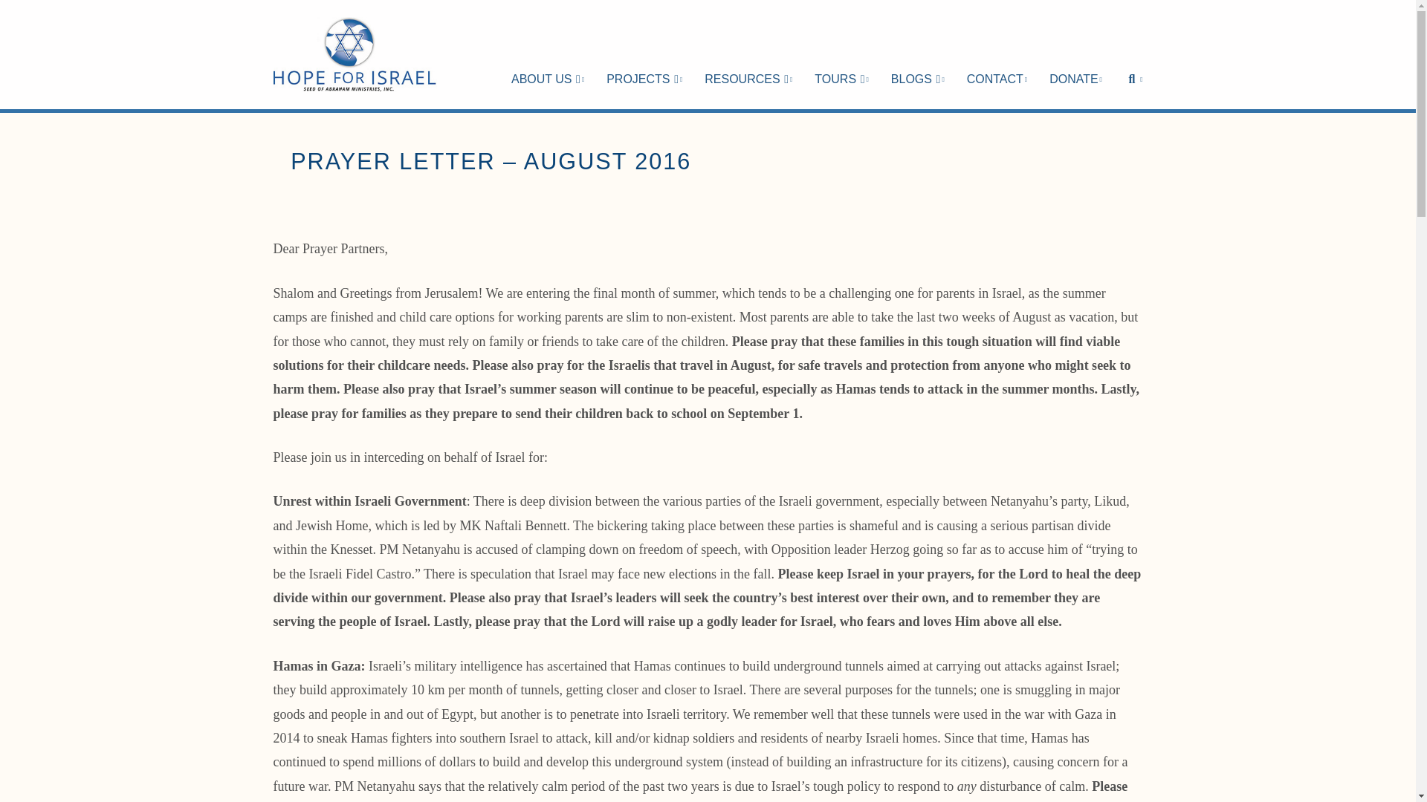 The height and width of the screenshot is (802, 1427). I want to click on ABOUT US, so click(547, 53).